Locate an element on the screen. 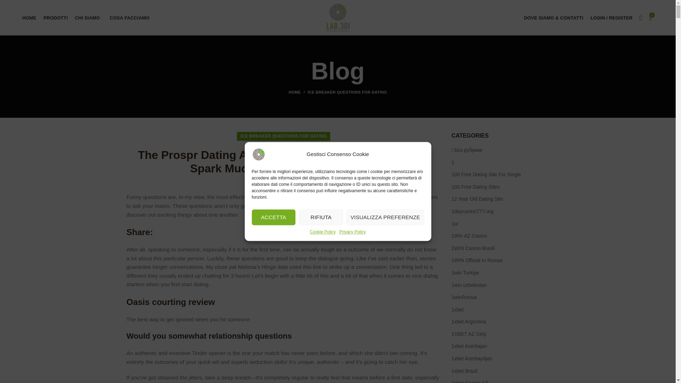 The height and width of the screenshot is (383, 681). ICE BREAKER QUESTIONS FOR DATING is located at coordinates (347, 92).